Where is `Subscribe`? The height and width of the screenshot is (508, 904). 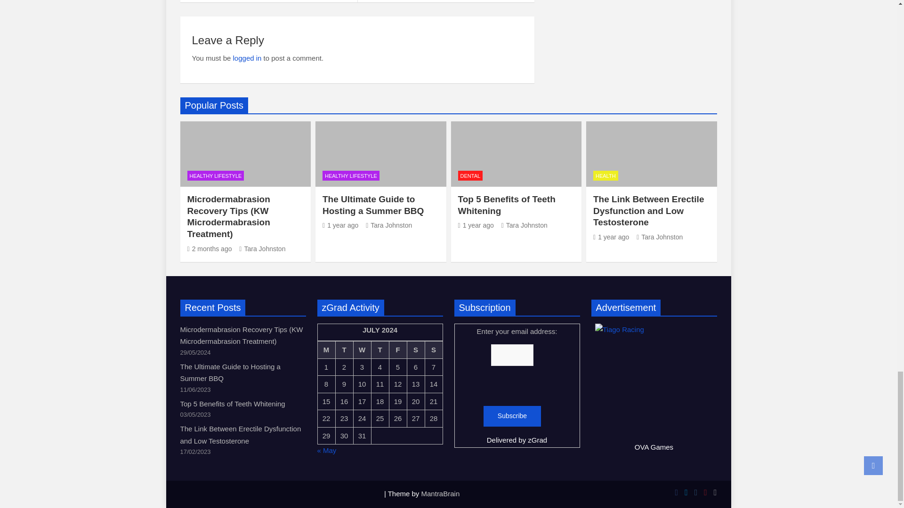 Subscribe is located at coordinates (512, 416).